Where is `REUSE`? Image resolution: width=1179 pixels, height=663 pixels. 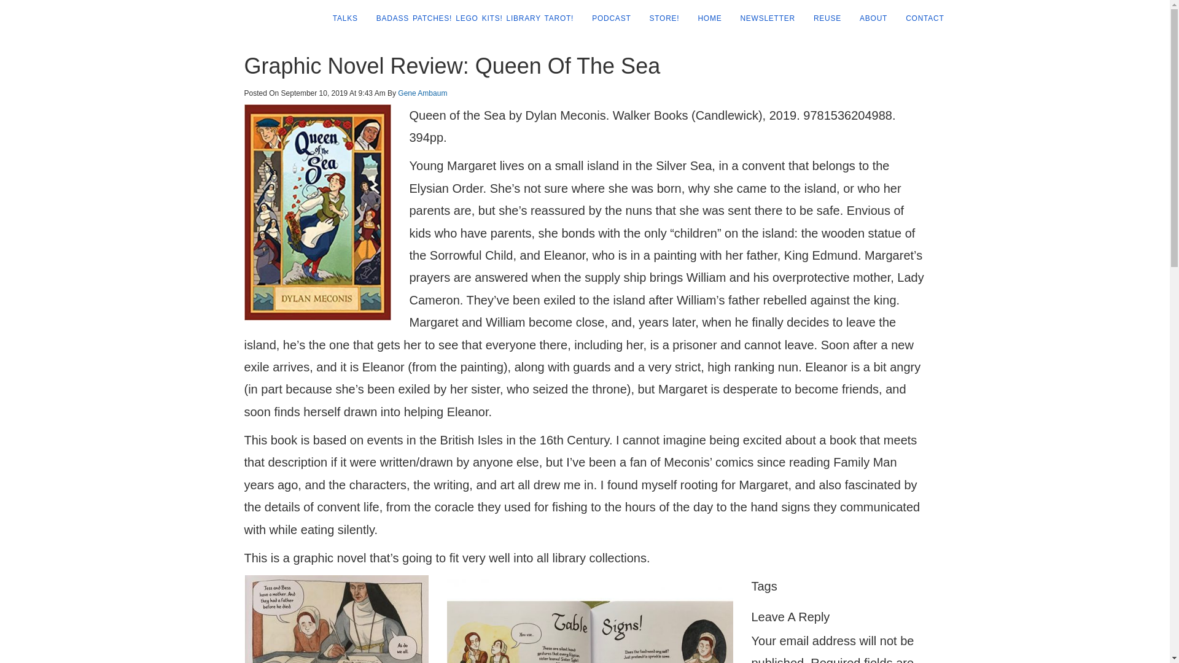 REUSE is located at coordinates (823, 18).